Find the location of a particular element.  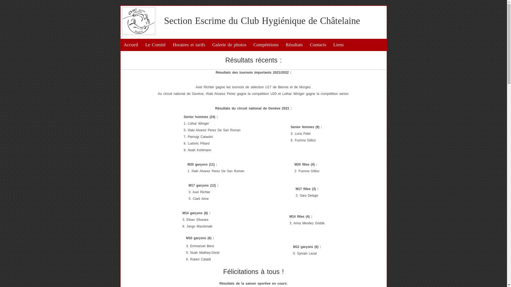

Galerie de photos is located at coordinates (229, 45).